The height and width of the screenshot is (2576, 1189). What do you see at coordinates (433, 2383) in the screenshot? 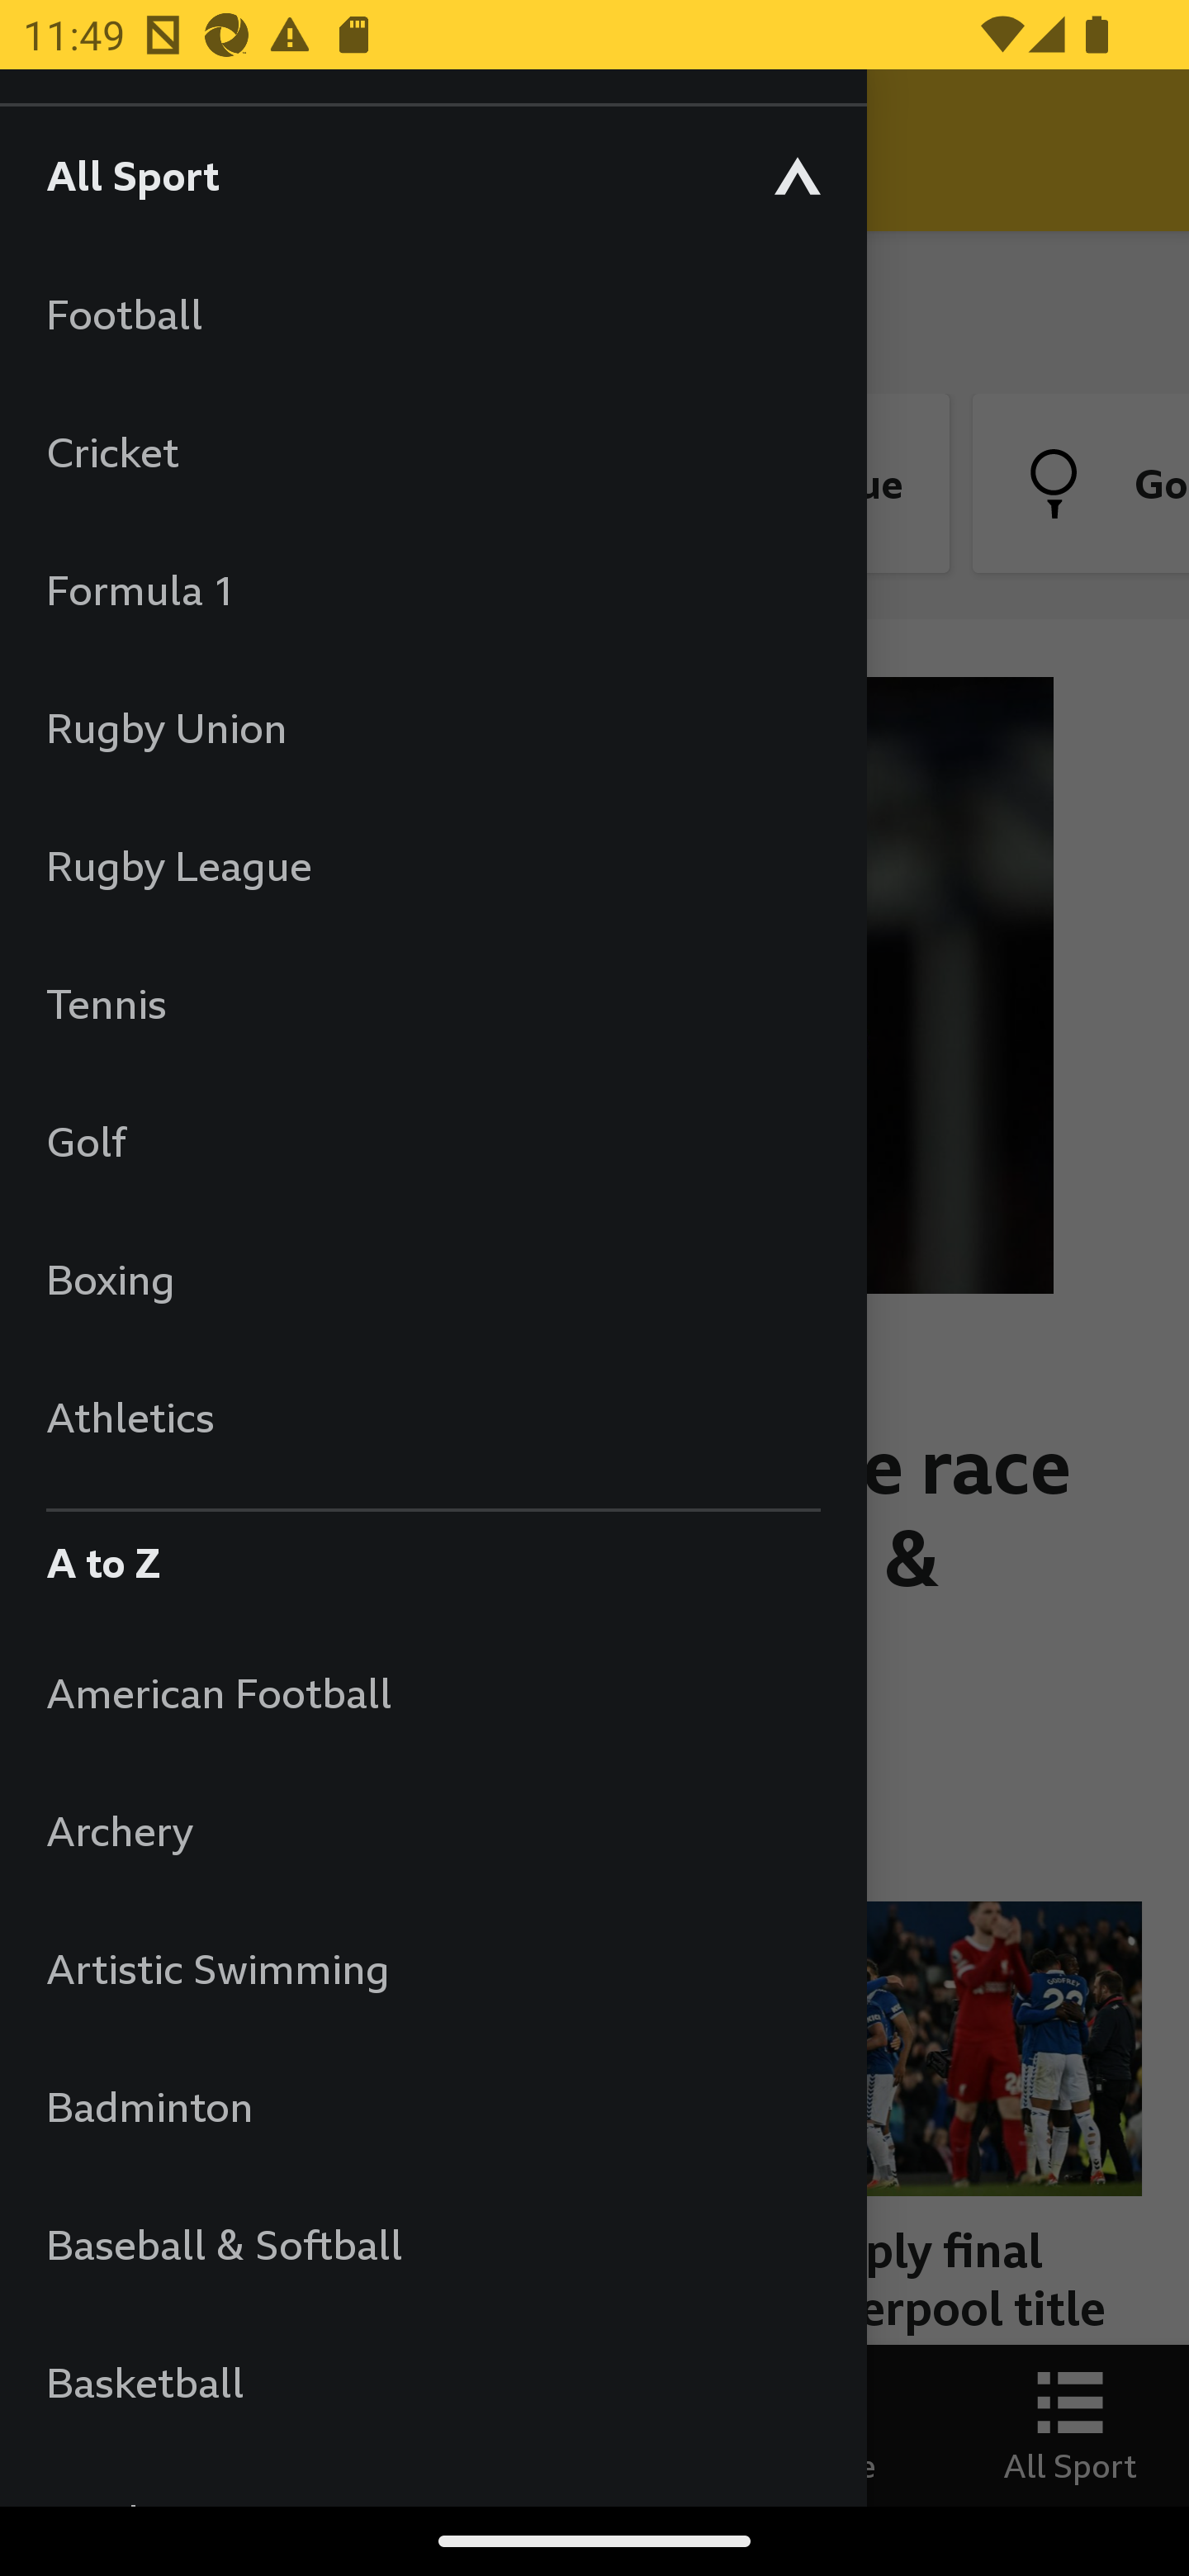
I see `Basketball` at bounding box center [433, 2383].